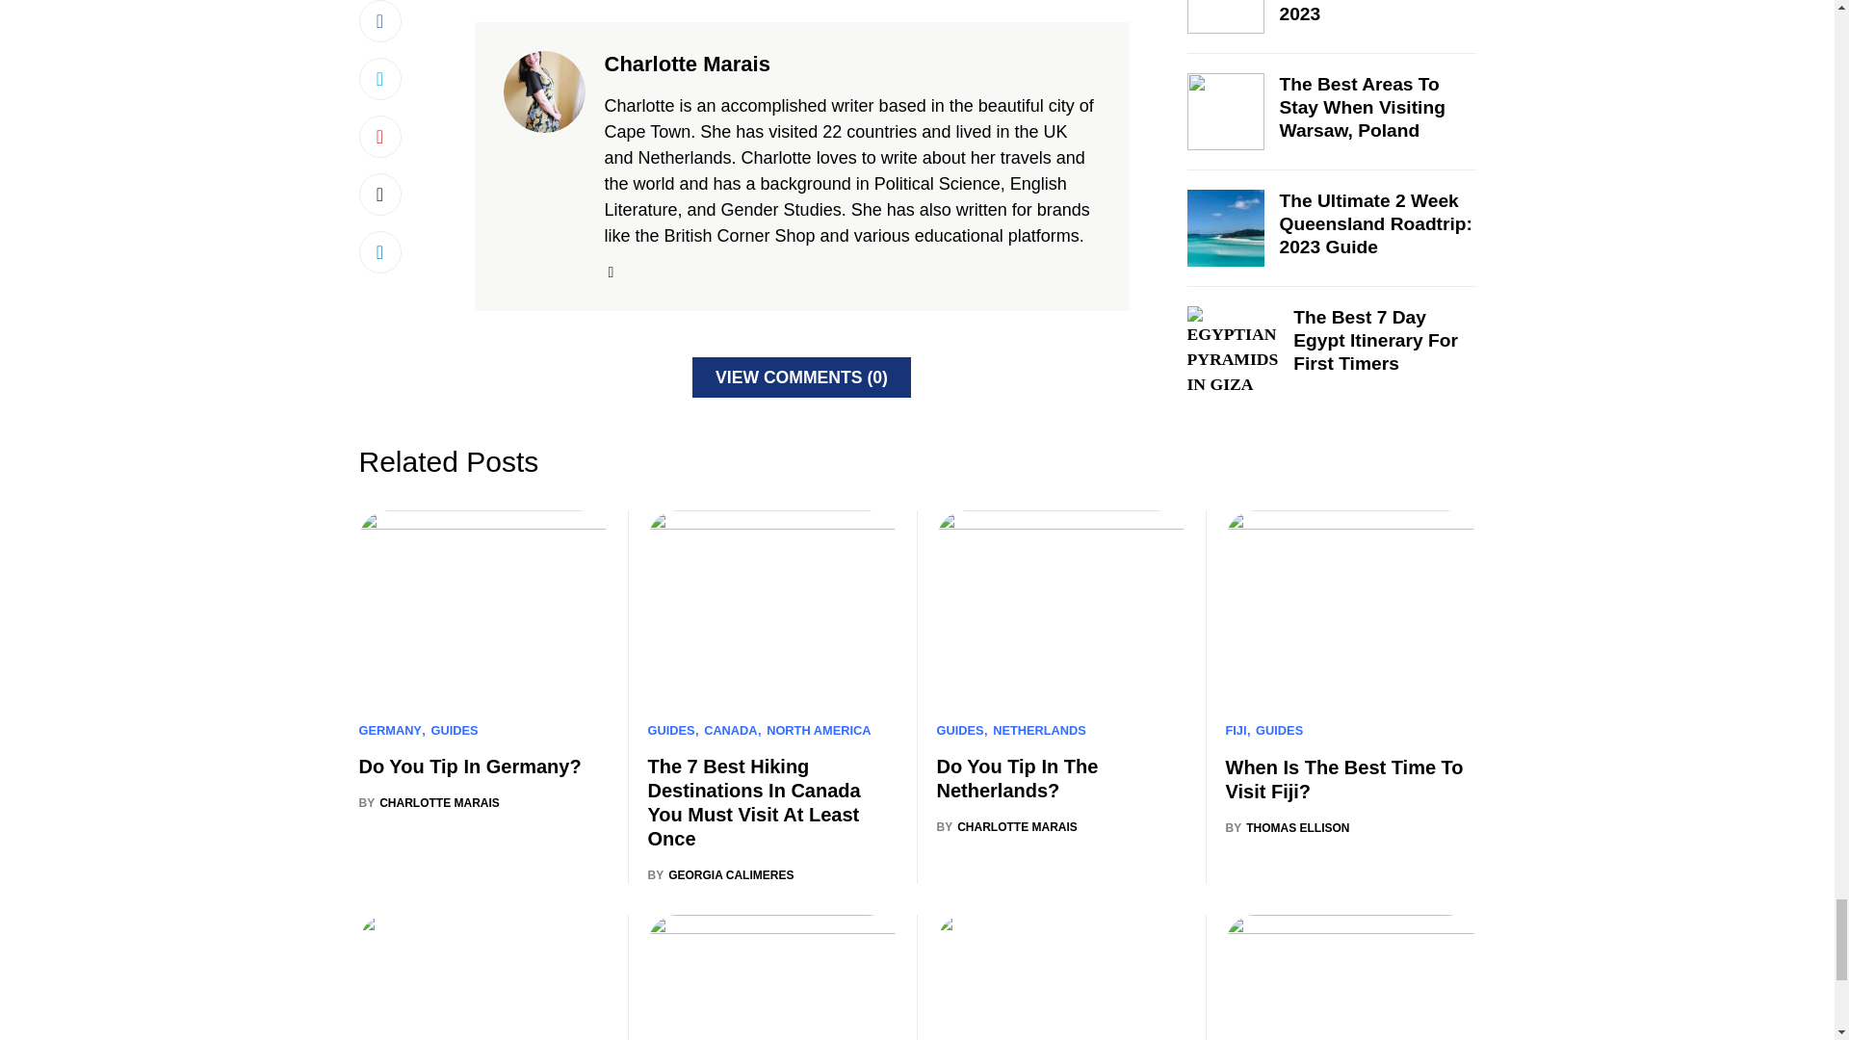  Describe the element at coordinates (1287, 828) in the screenshot. I see `View all posts by Thomas Ellison` at that location.